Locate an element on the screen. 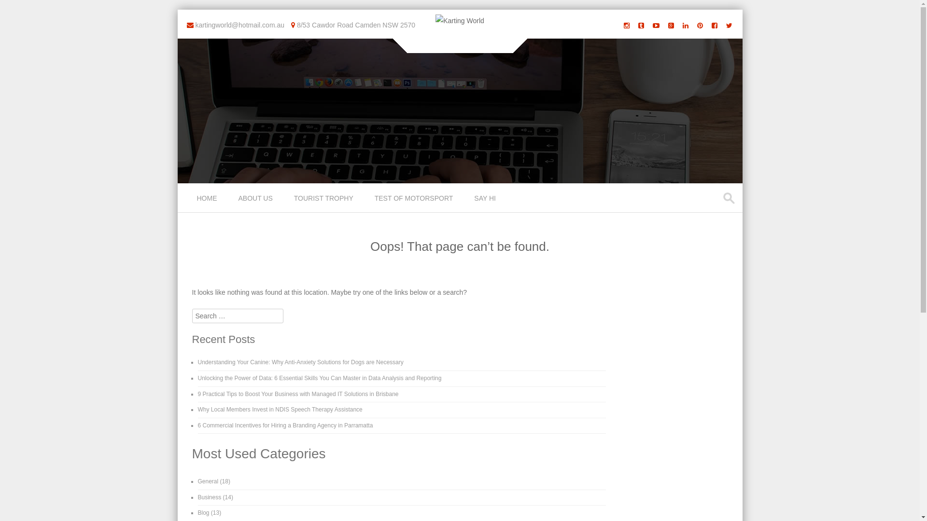  search is located at coordinates (730, 198).